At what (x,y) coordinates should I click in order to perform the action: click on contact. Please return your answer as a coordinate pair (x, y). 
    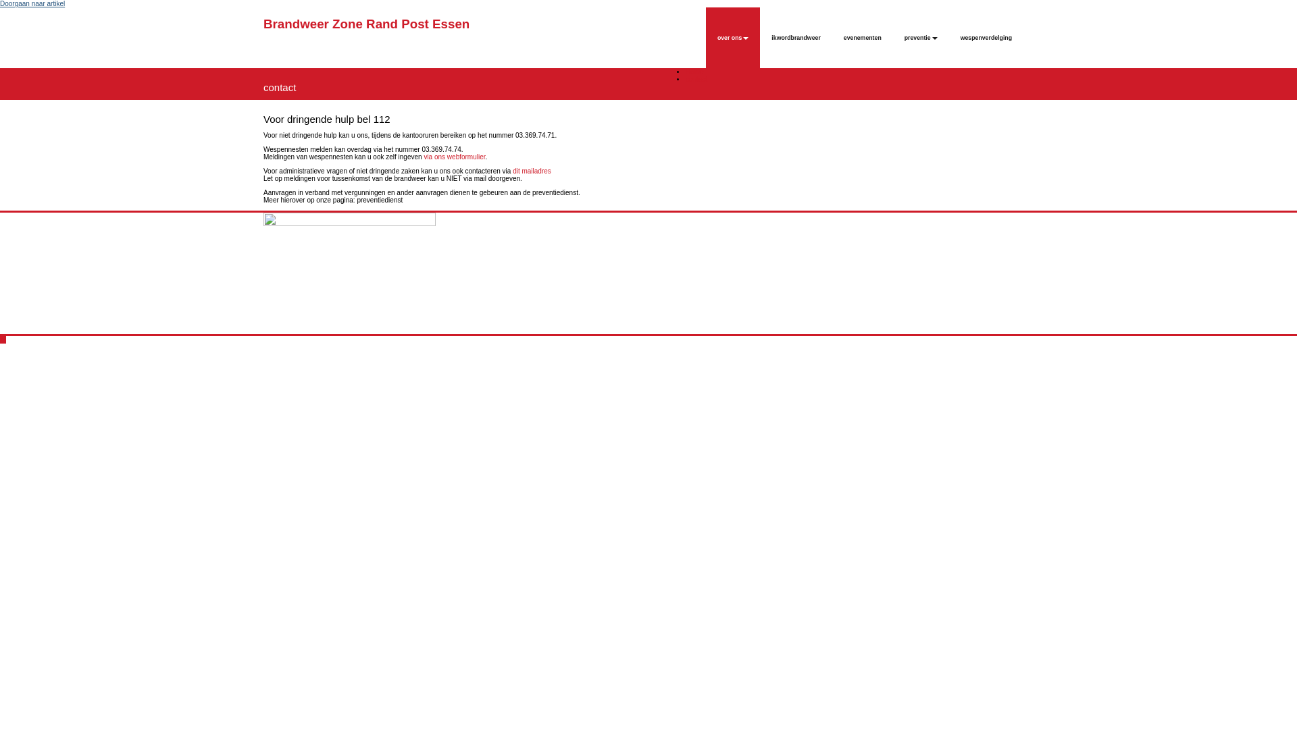
    Looking at the image, I should click on (696, 80).